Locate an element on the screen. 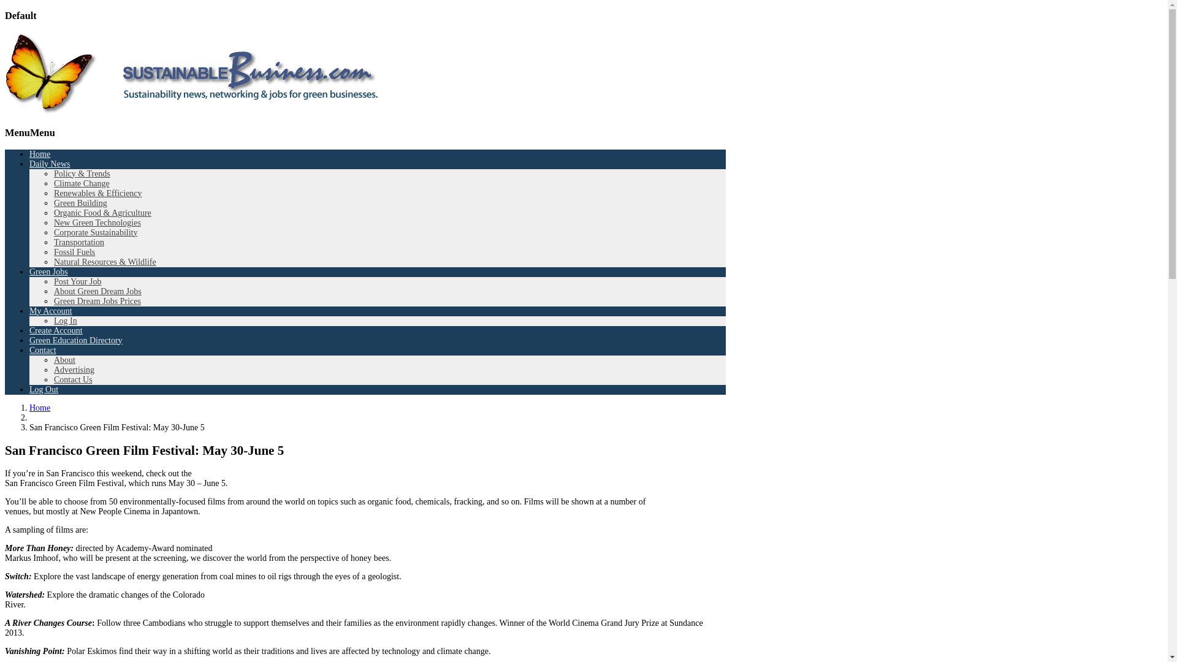 The height and width of the screenshot is (662, 1177). Advertising is located at coordinates (74, 370).